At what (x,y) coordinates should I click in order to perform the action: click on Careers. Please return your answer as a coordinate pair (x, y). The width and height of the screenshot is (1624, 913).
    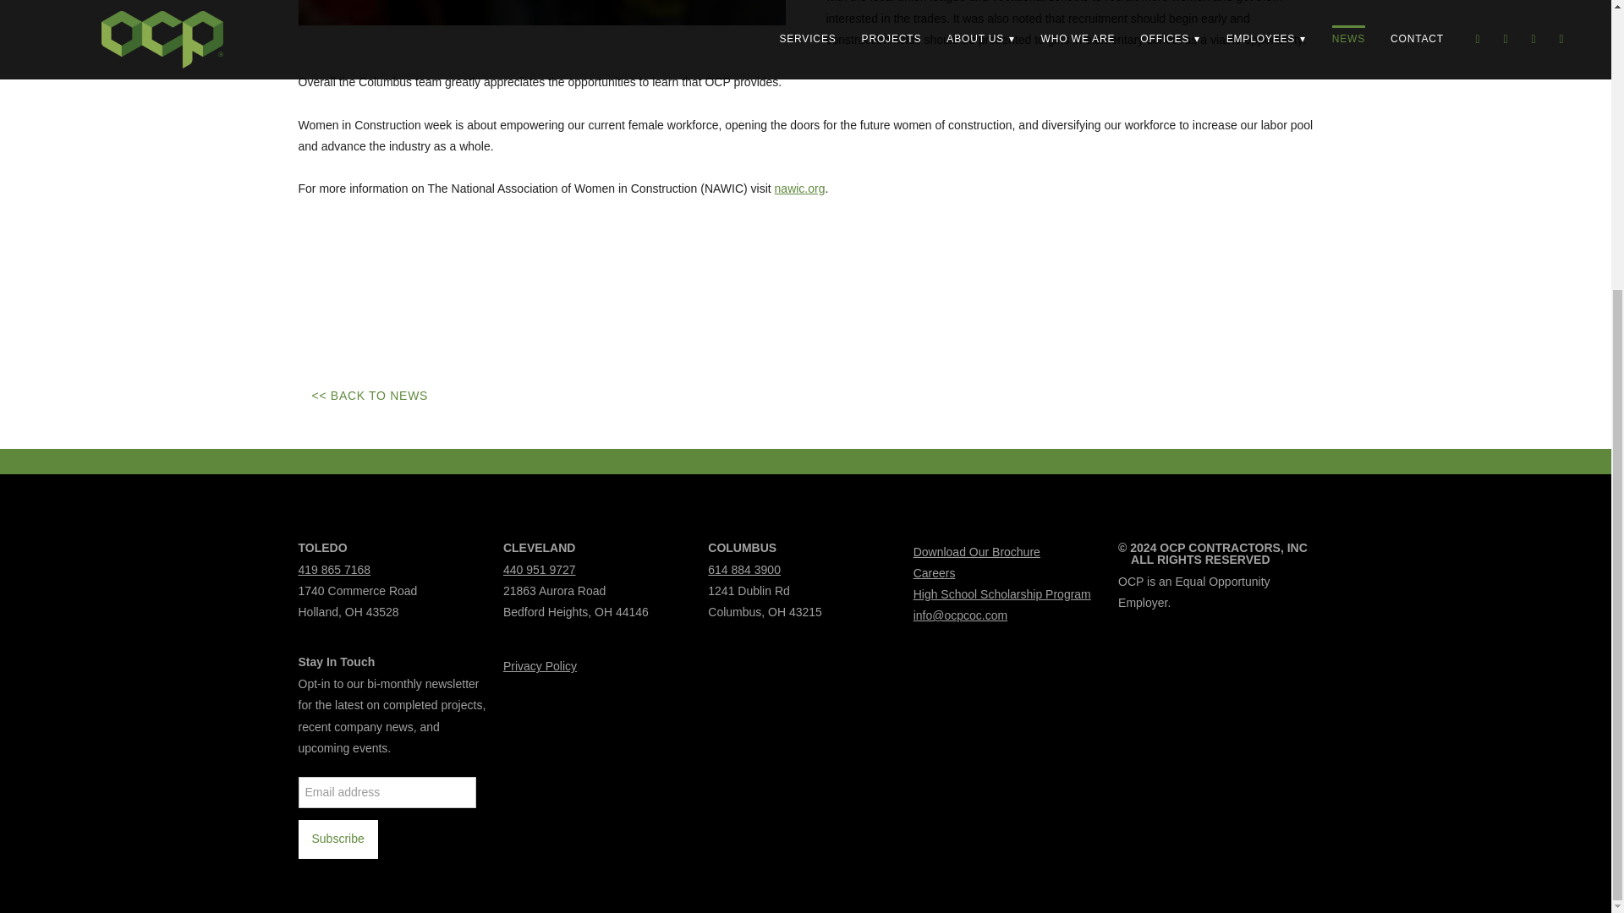
    Looking at the image, I should click on (934, 572).